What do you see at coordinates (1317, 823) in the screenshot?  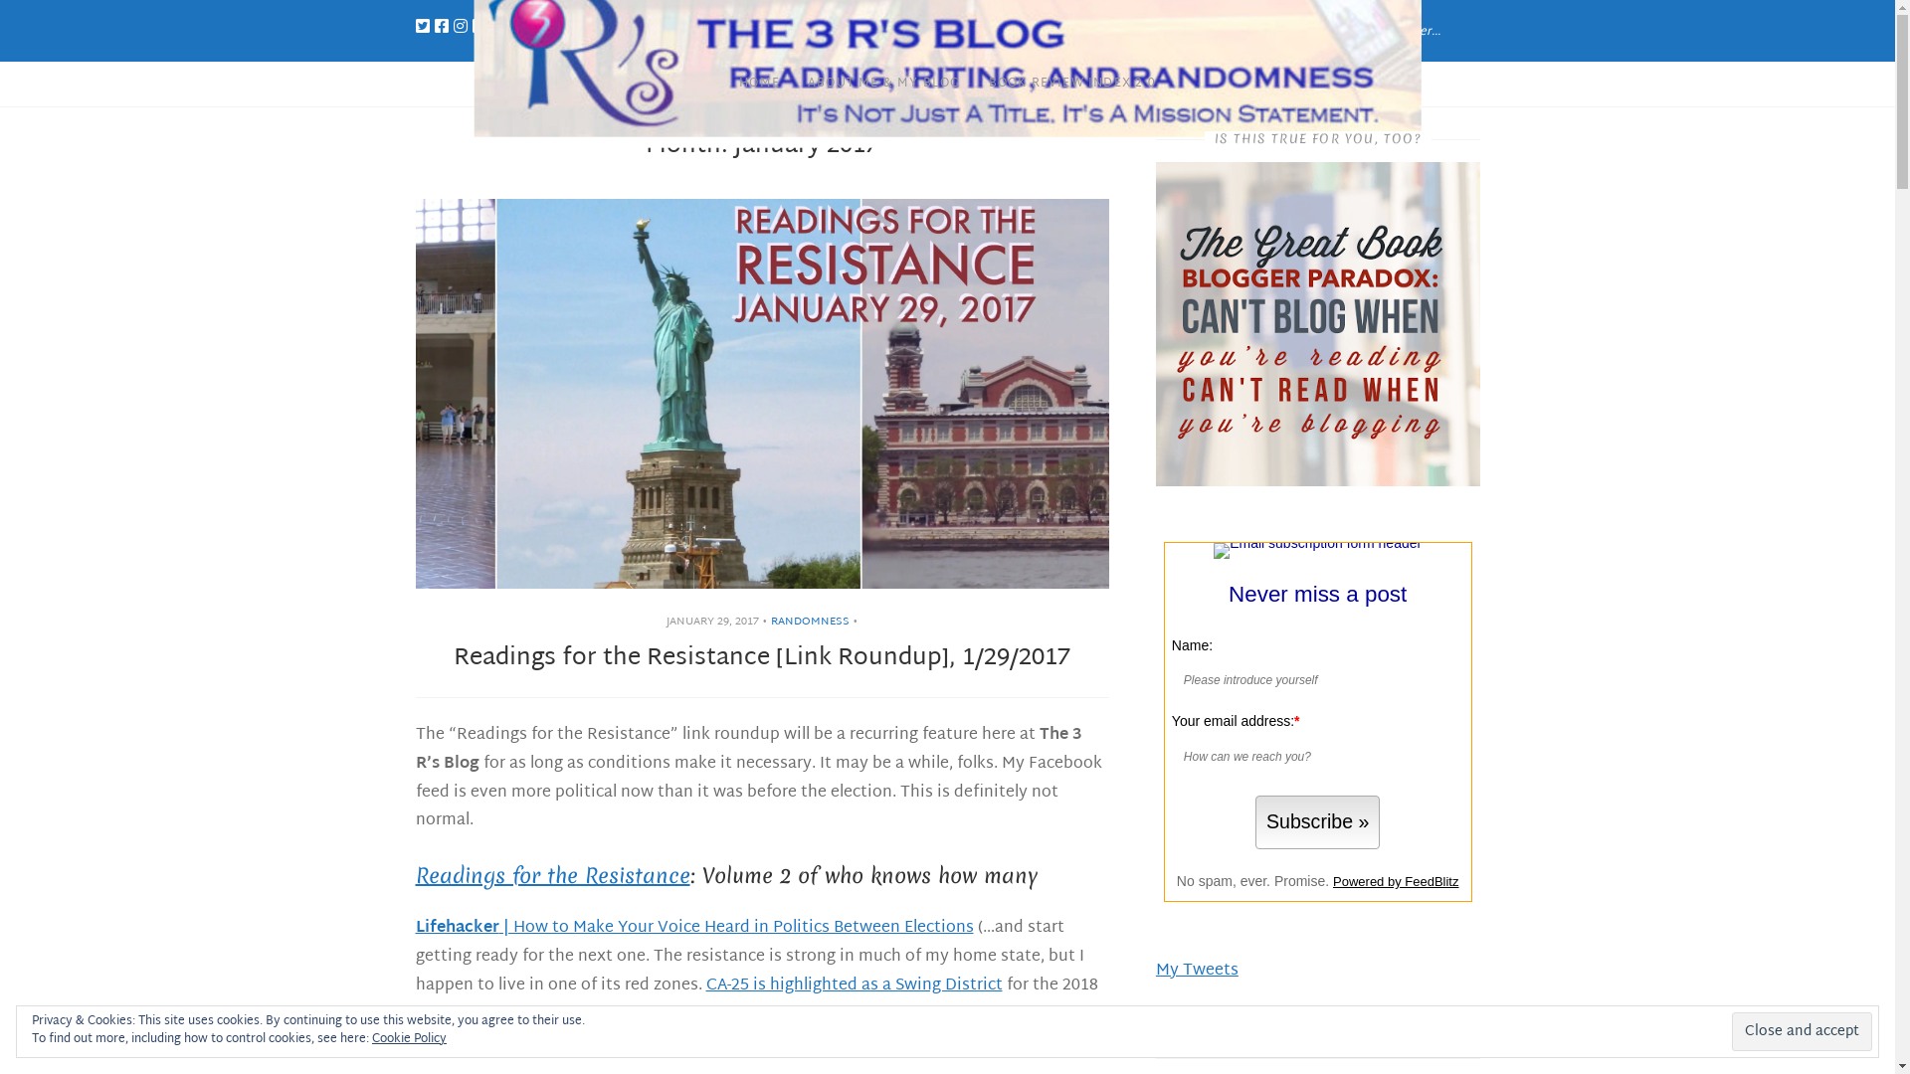 I see `click to join` at bounding box center [1317, 823].